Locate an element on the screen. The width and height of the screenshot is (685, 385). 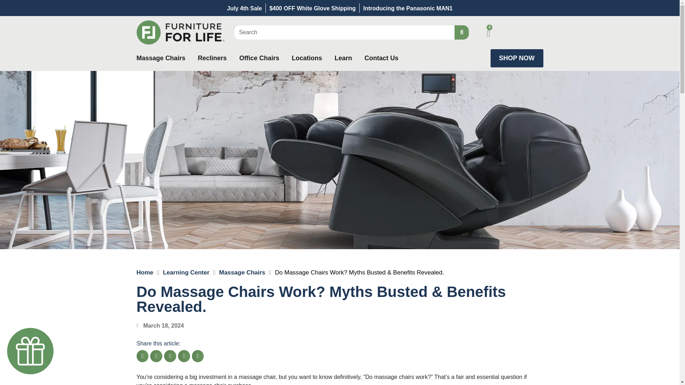
Massage Chairs is located at coordinates (161, 58).